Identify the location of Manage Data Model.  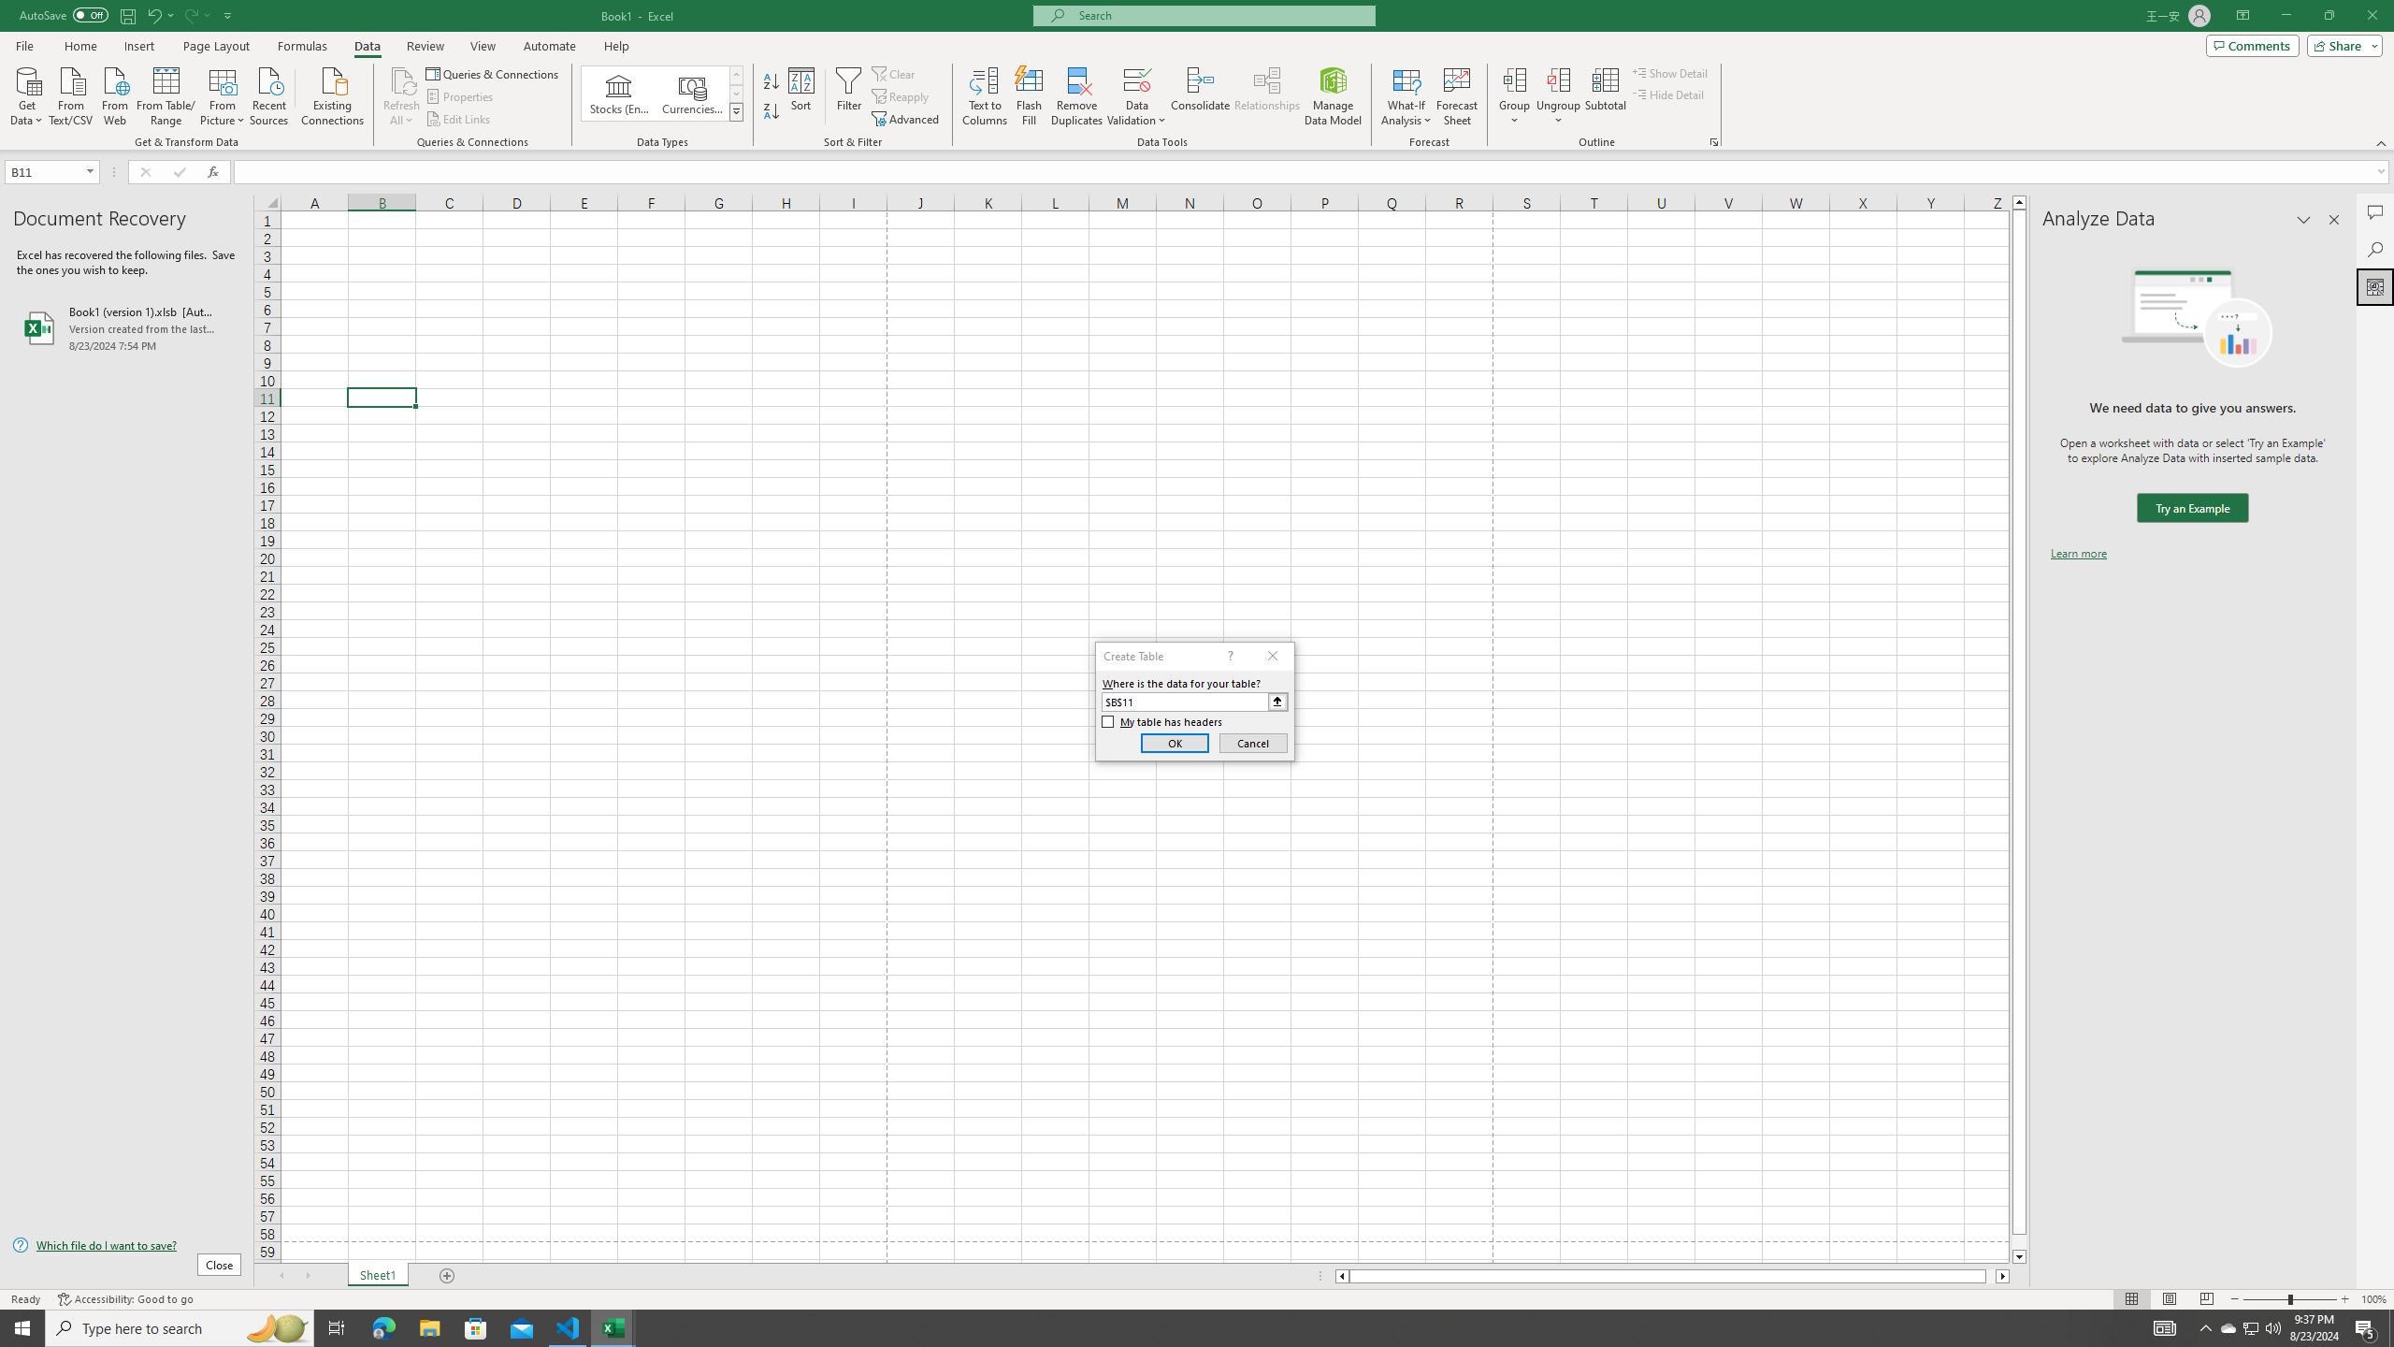
(1334, 96).